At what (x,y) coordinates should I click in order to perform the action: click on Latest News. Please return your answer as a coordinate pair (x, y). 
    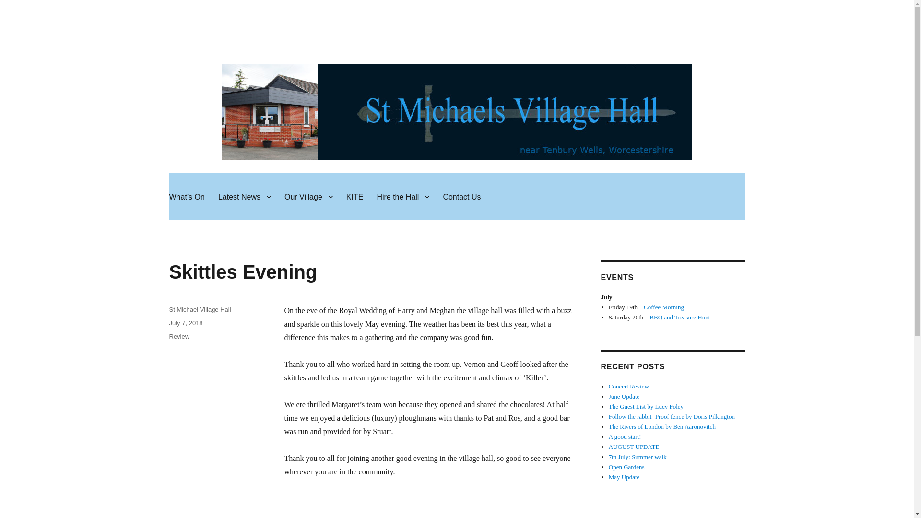
    Looking at the image, I should click on (245, 196).